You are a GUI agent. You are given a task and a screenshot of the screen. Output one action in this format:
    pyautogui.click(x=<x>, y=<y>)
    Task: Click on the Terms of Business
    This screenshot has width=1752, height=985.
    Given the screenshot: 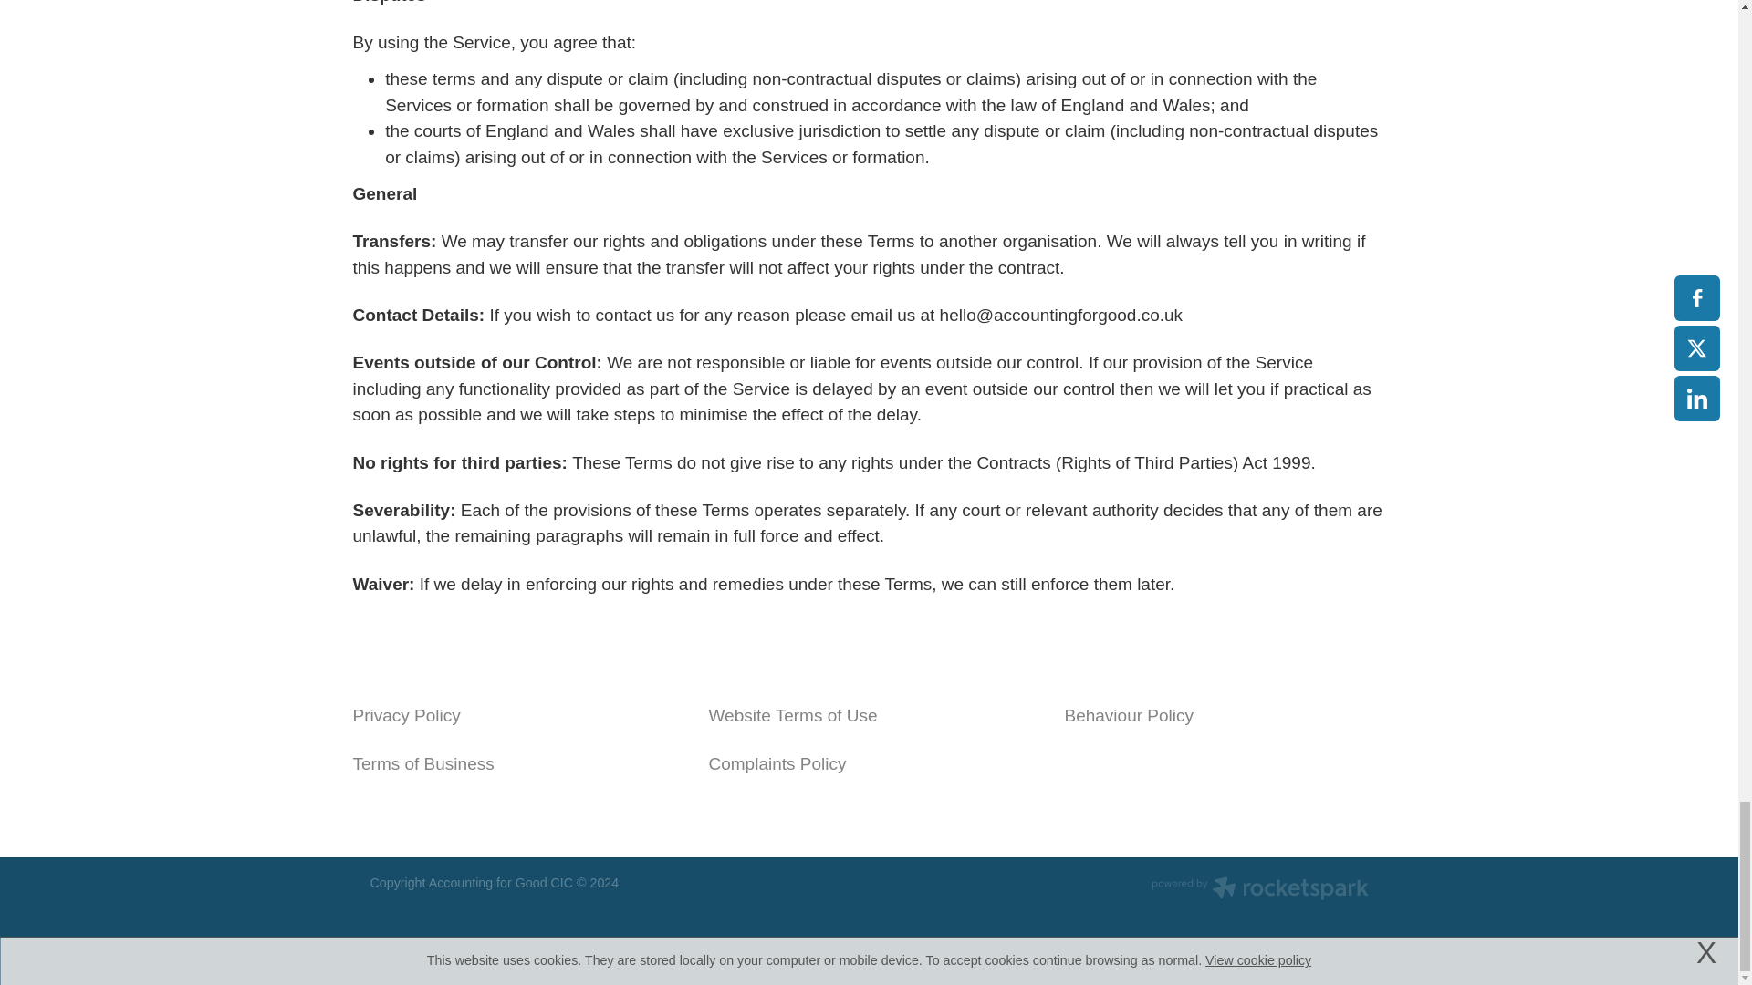 What is the action you would take?
    pyautogui.click(x=422, y=763)
    